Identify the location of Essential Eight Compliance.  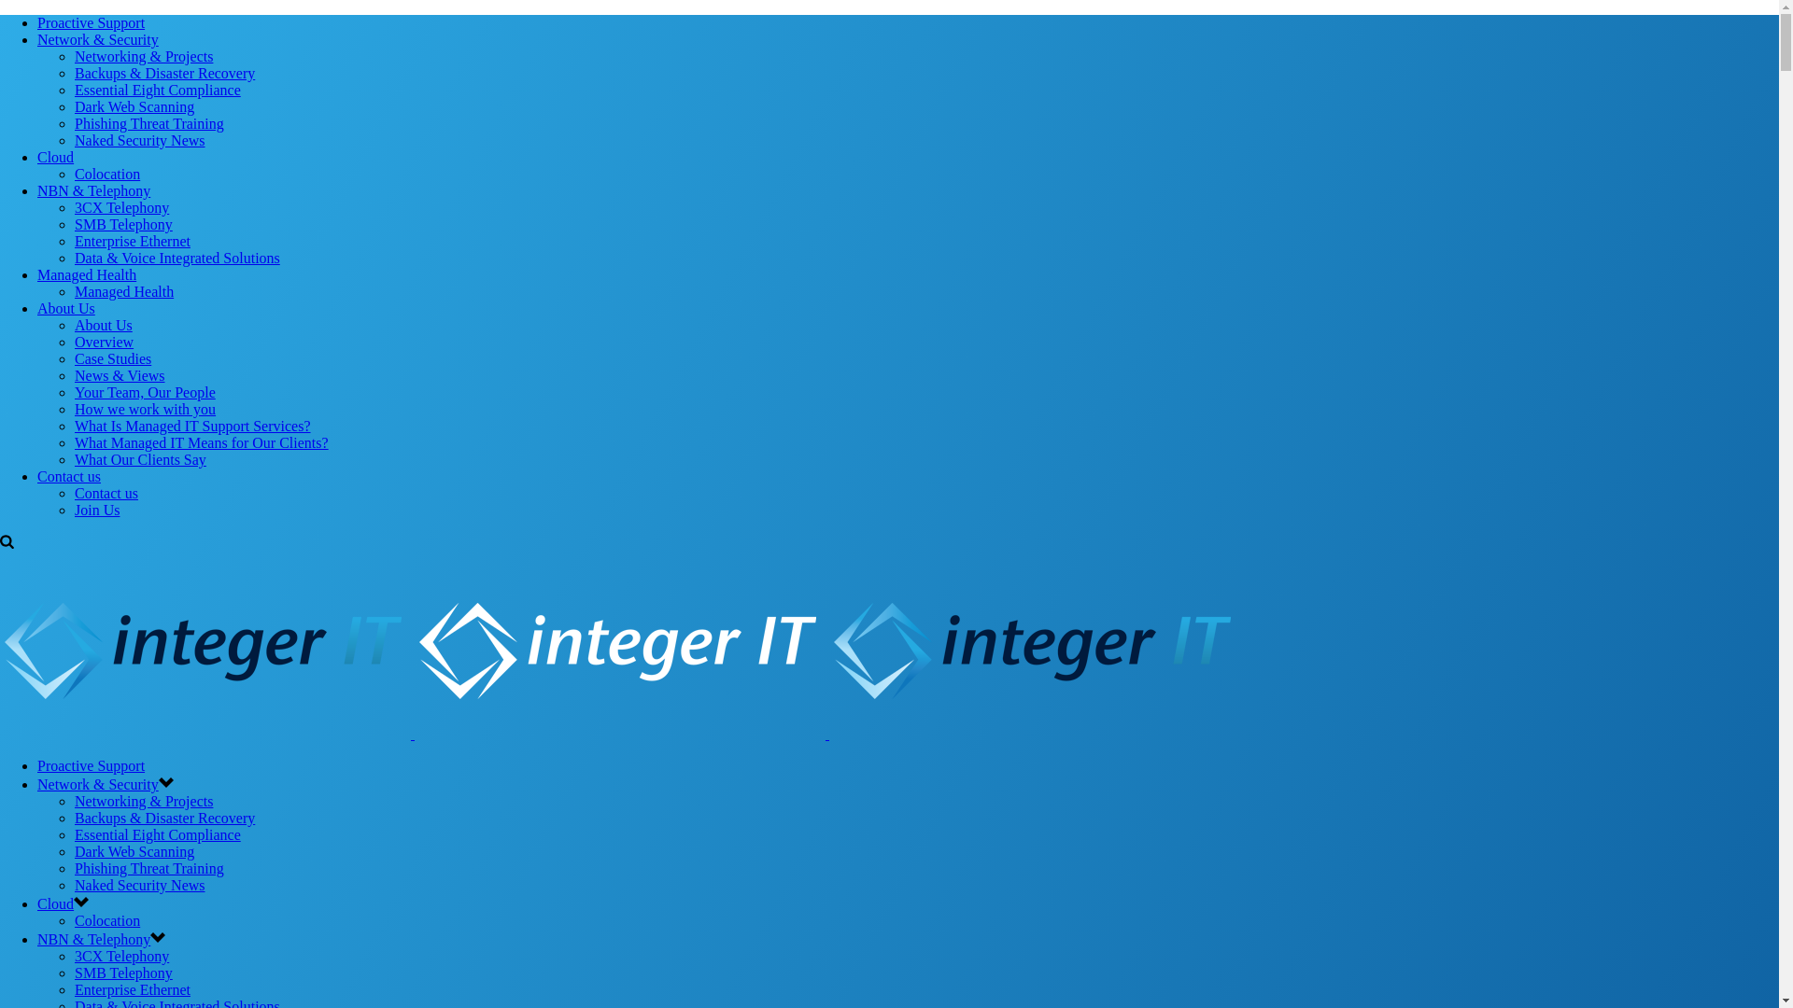
(158, 90).